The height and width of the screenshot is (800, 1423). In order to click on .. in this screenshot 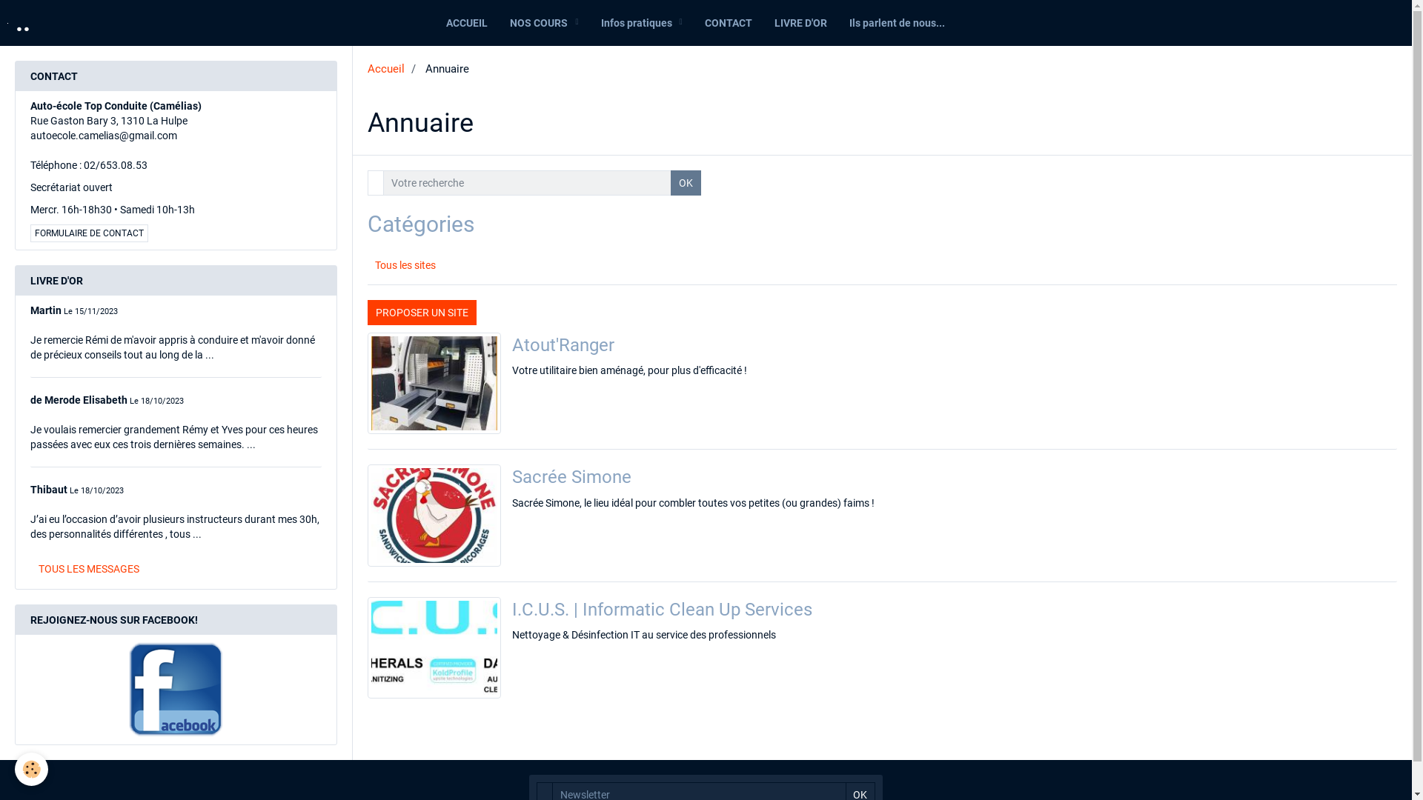, I will do `click(19, 23)`.